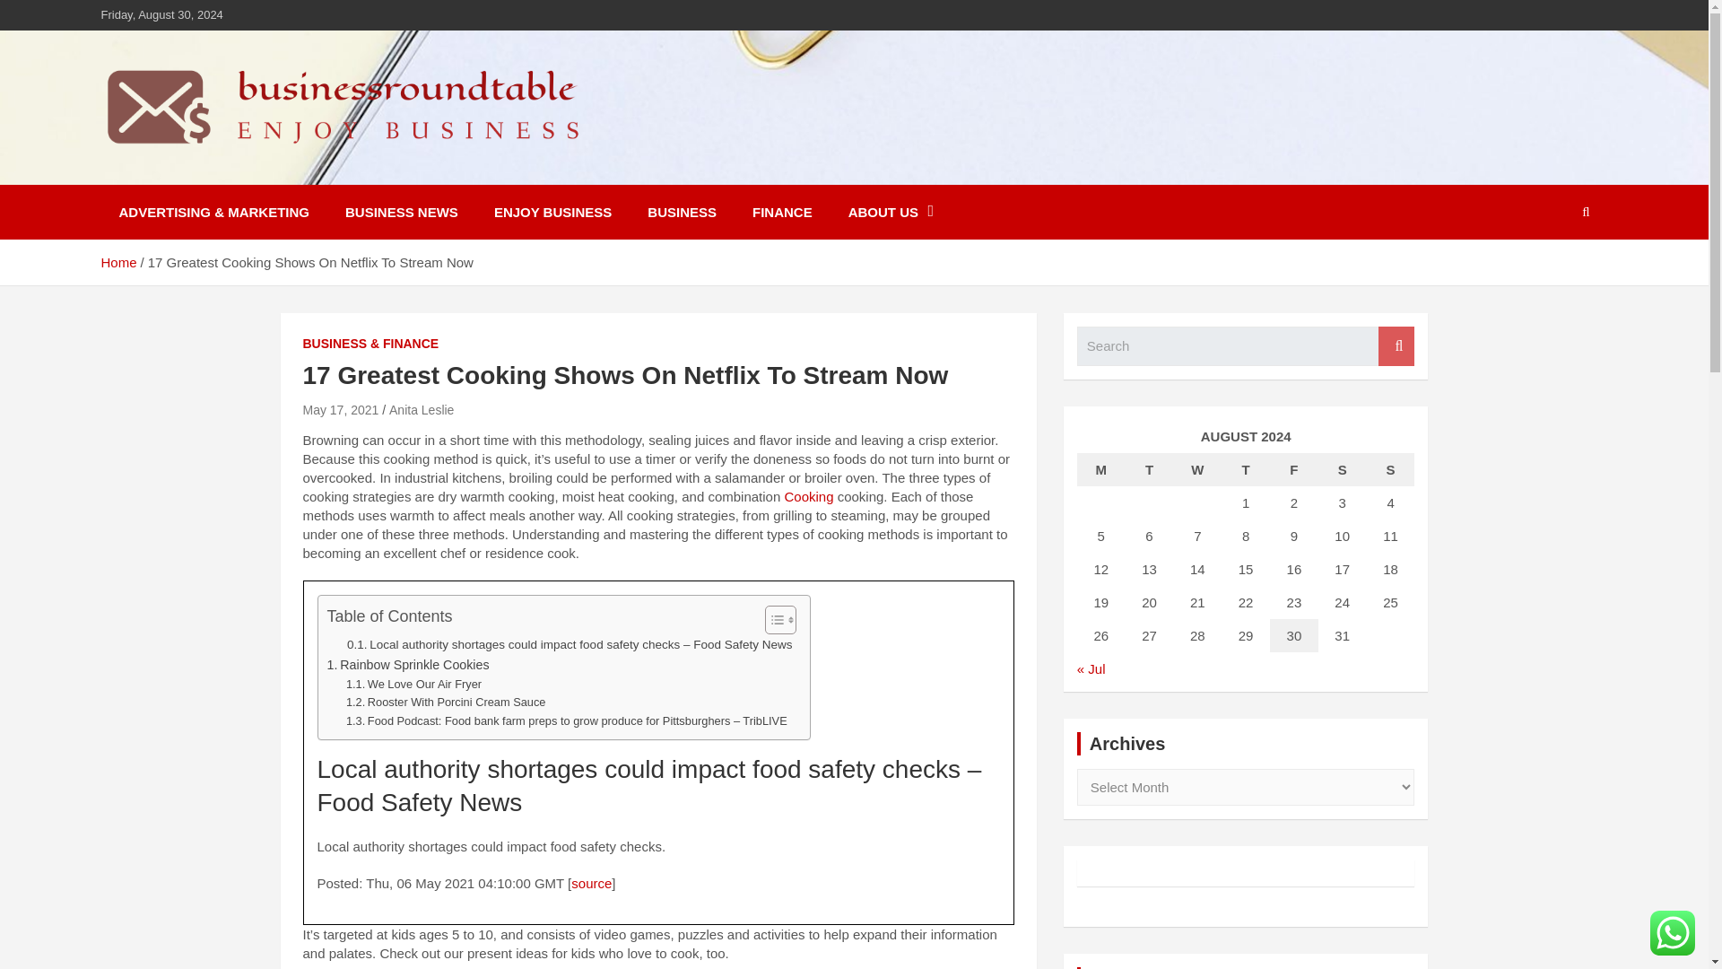  What do you see at coordinates (1101, 470) in the screenshot?
I see `Monday` at bounding box center [1101, 470].